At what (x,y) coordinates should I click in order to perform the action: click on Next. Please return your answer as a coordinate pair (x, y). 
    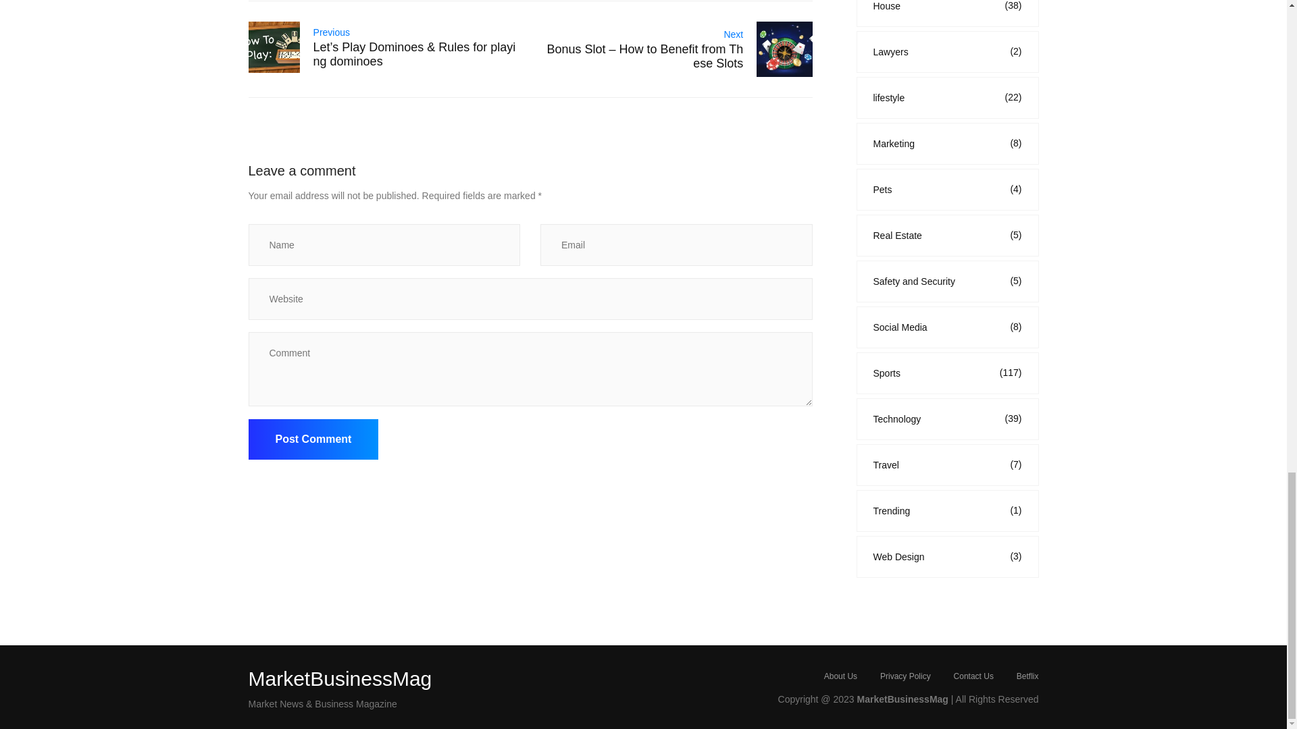
    Looking at the image, I should click on (734, 34).